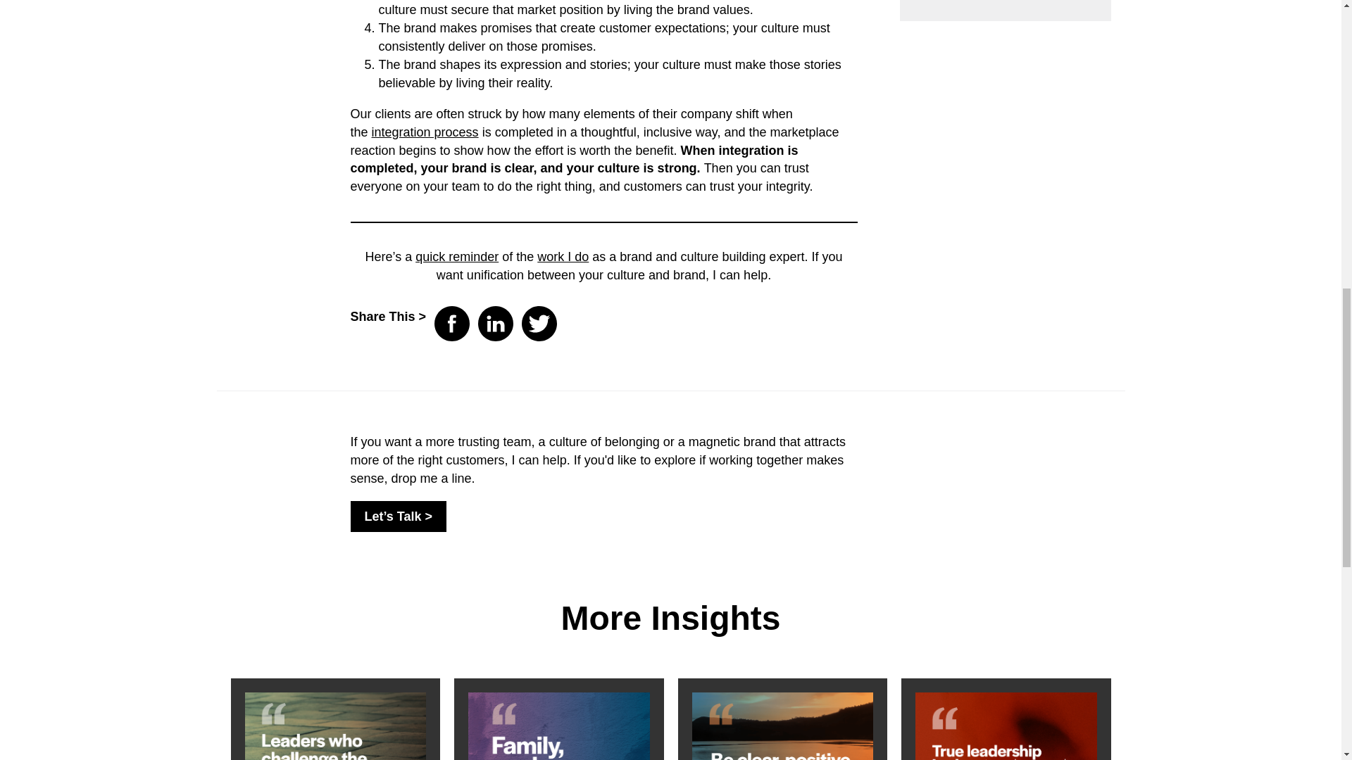 The height and width of the screenshot is (760, 1352). Describe the element at coordinates (562, 256) in the screenshot. I see `work I do` at that location.